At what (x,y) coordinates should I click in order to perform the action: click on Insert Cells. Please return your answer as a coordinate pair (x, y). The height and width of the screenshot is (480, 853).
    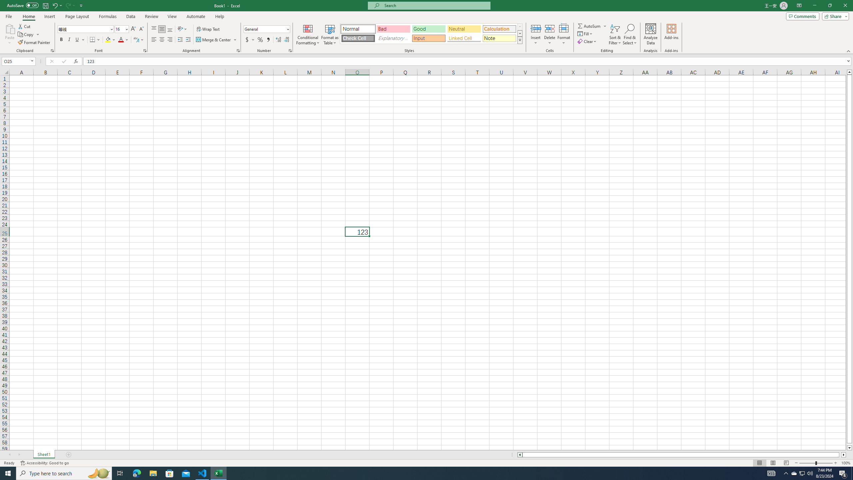
    Looking at the image, I should click on (536, 28).